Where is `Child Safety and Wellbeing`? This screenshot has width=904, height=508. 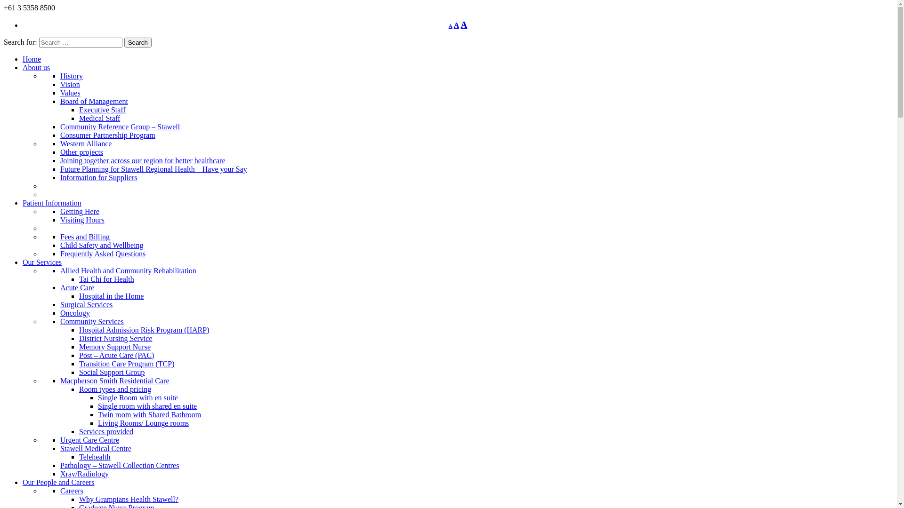 Child Safety and Wellbeing is located at coordinates (102, 246).